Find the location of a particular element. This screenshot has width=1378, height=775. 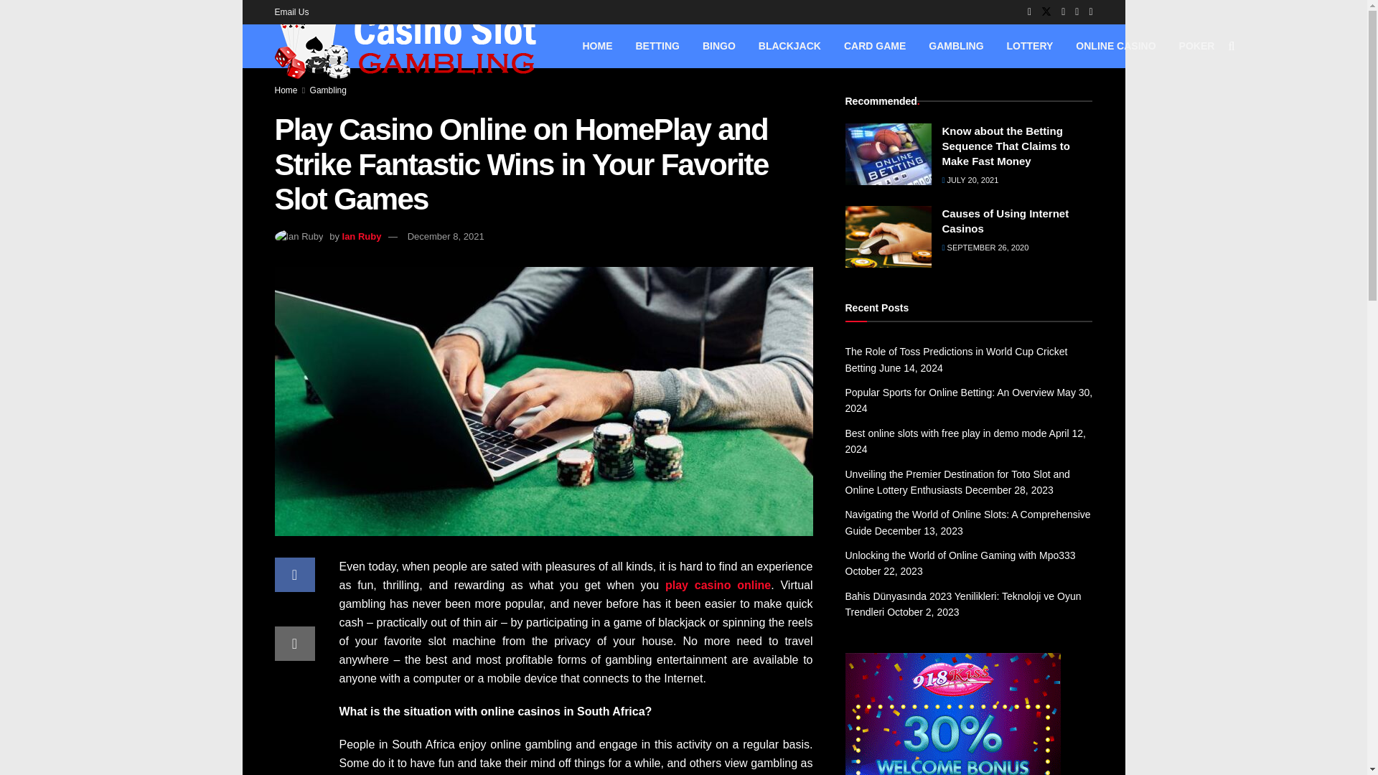

CARD GAME is located at coordinates (874, 46).